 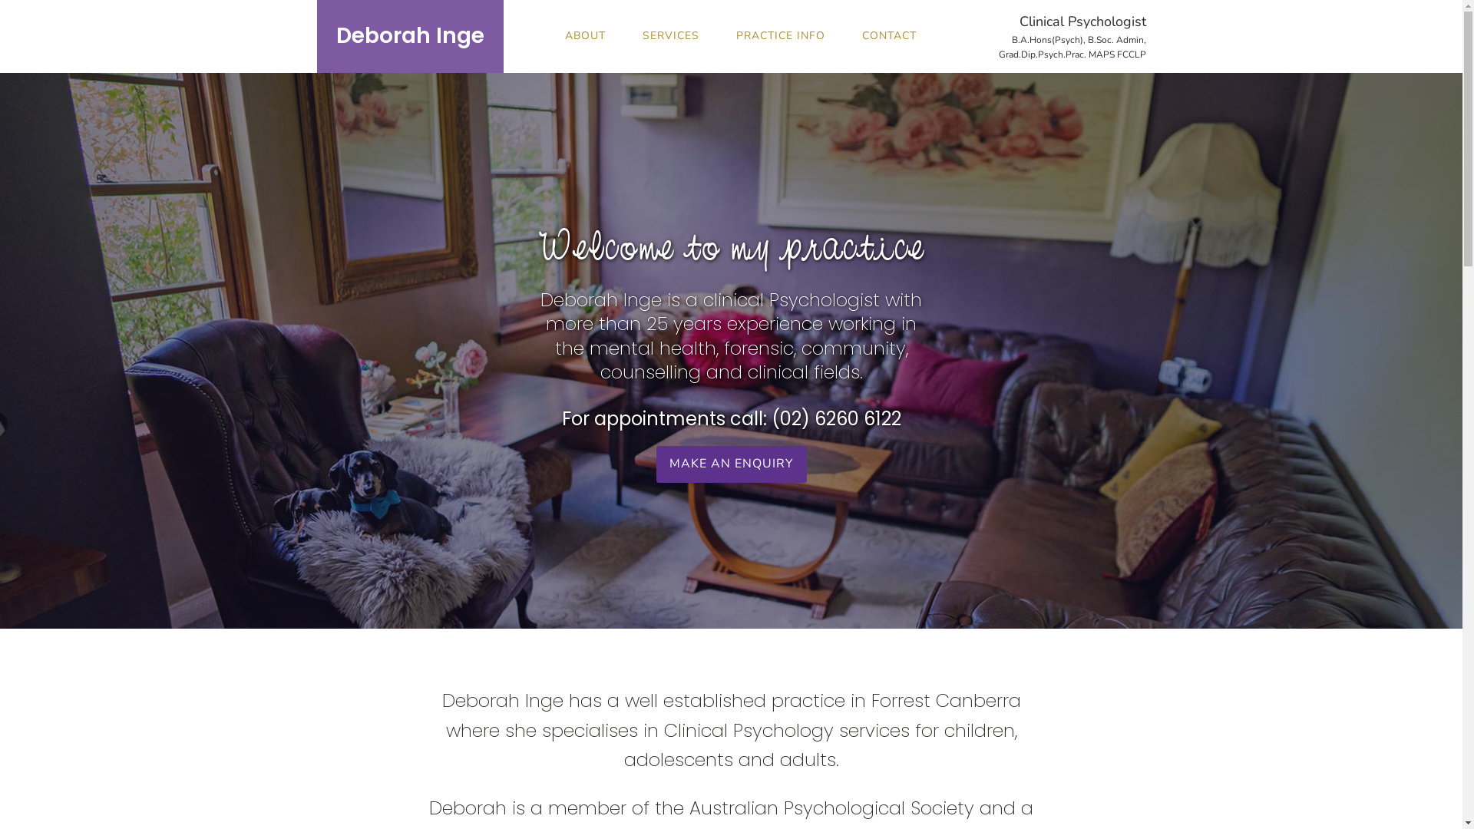 I want to click on Deborah Inge, so click(x=410, y=37).